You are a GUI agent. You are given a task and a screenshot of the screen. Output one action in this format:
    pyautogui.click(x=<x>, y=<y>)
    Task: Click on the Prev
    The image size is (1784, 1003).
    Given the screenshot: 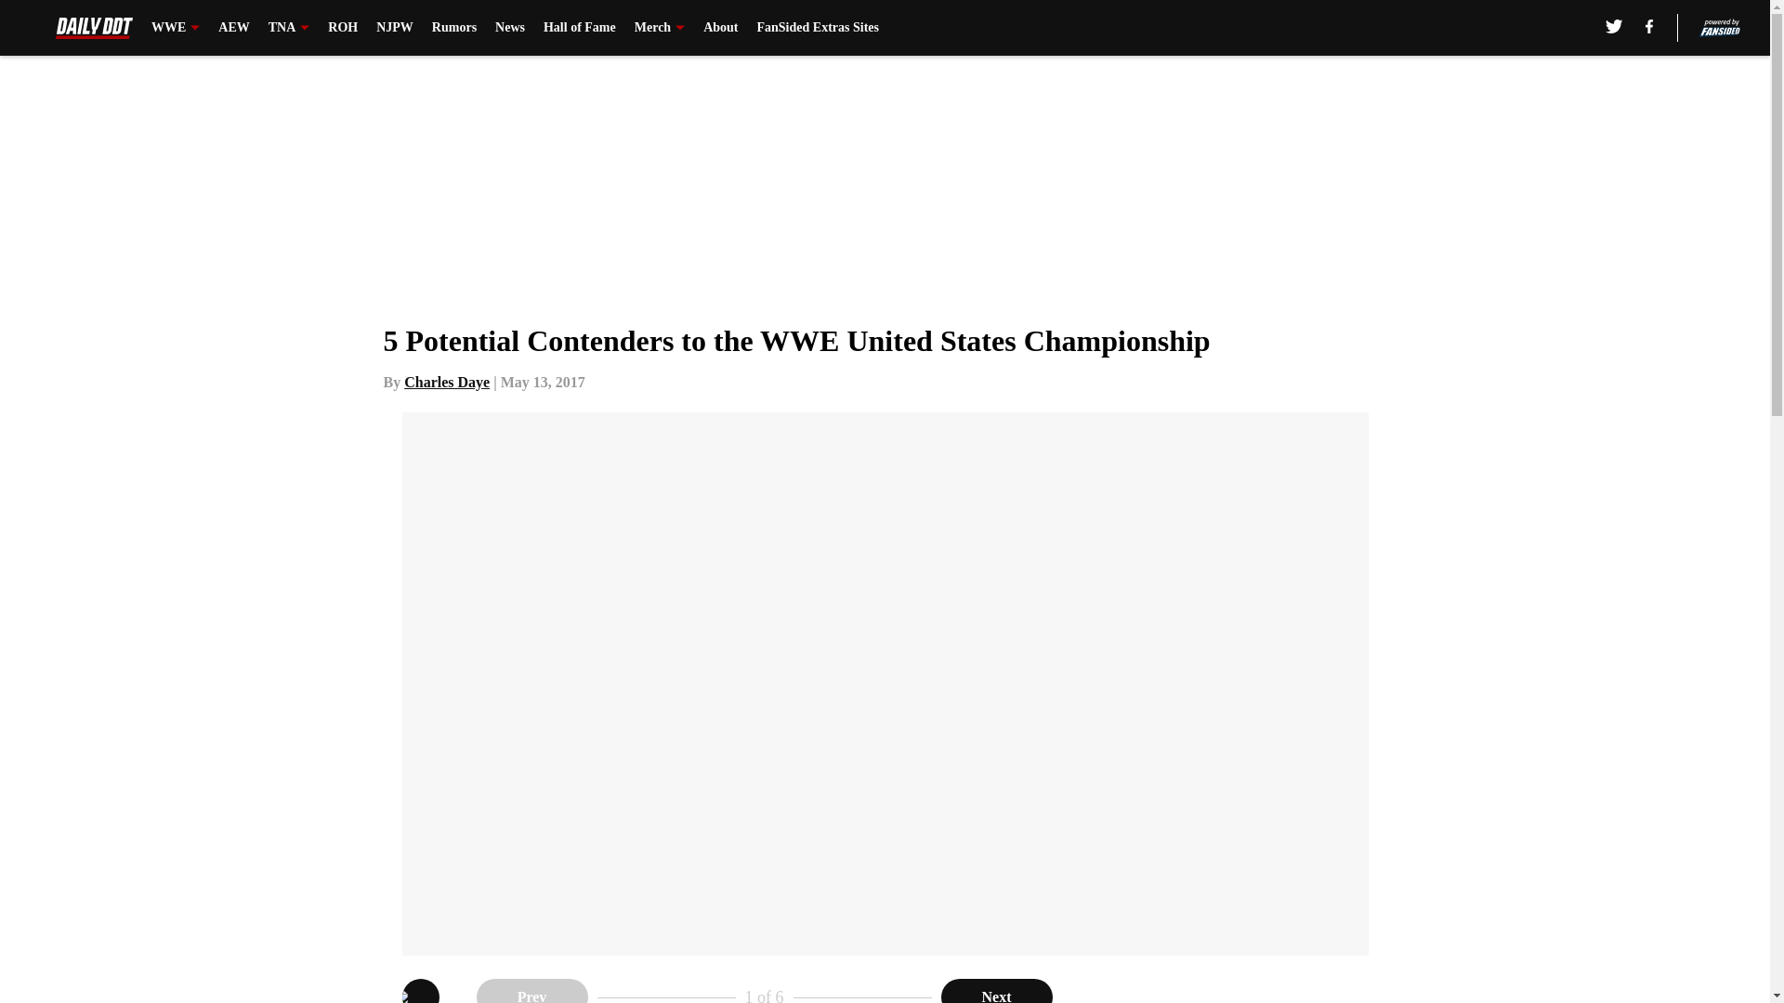 What is the action you would take?
    pyautogui.click(x=531, y=991)
    